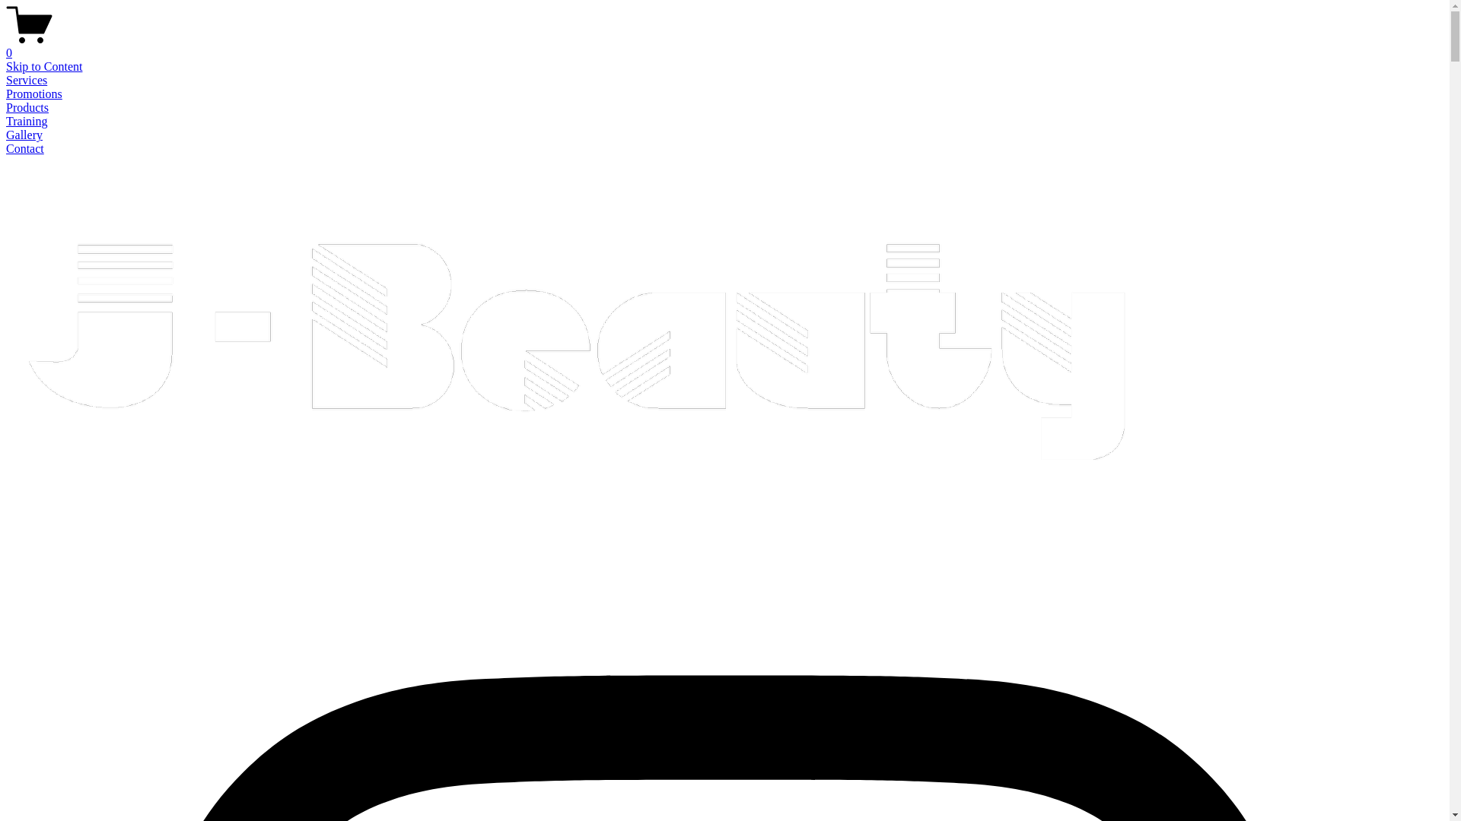 The height and width of the screenshot is (821, 1461). What do you see at coordinates (27, 122) in the screenshot?
I see `Training` at bounding box center [27, 122].